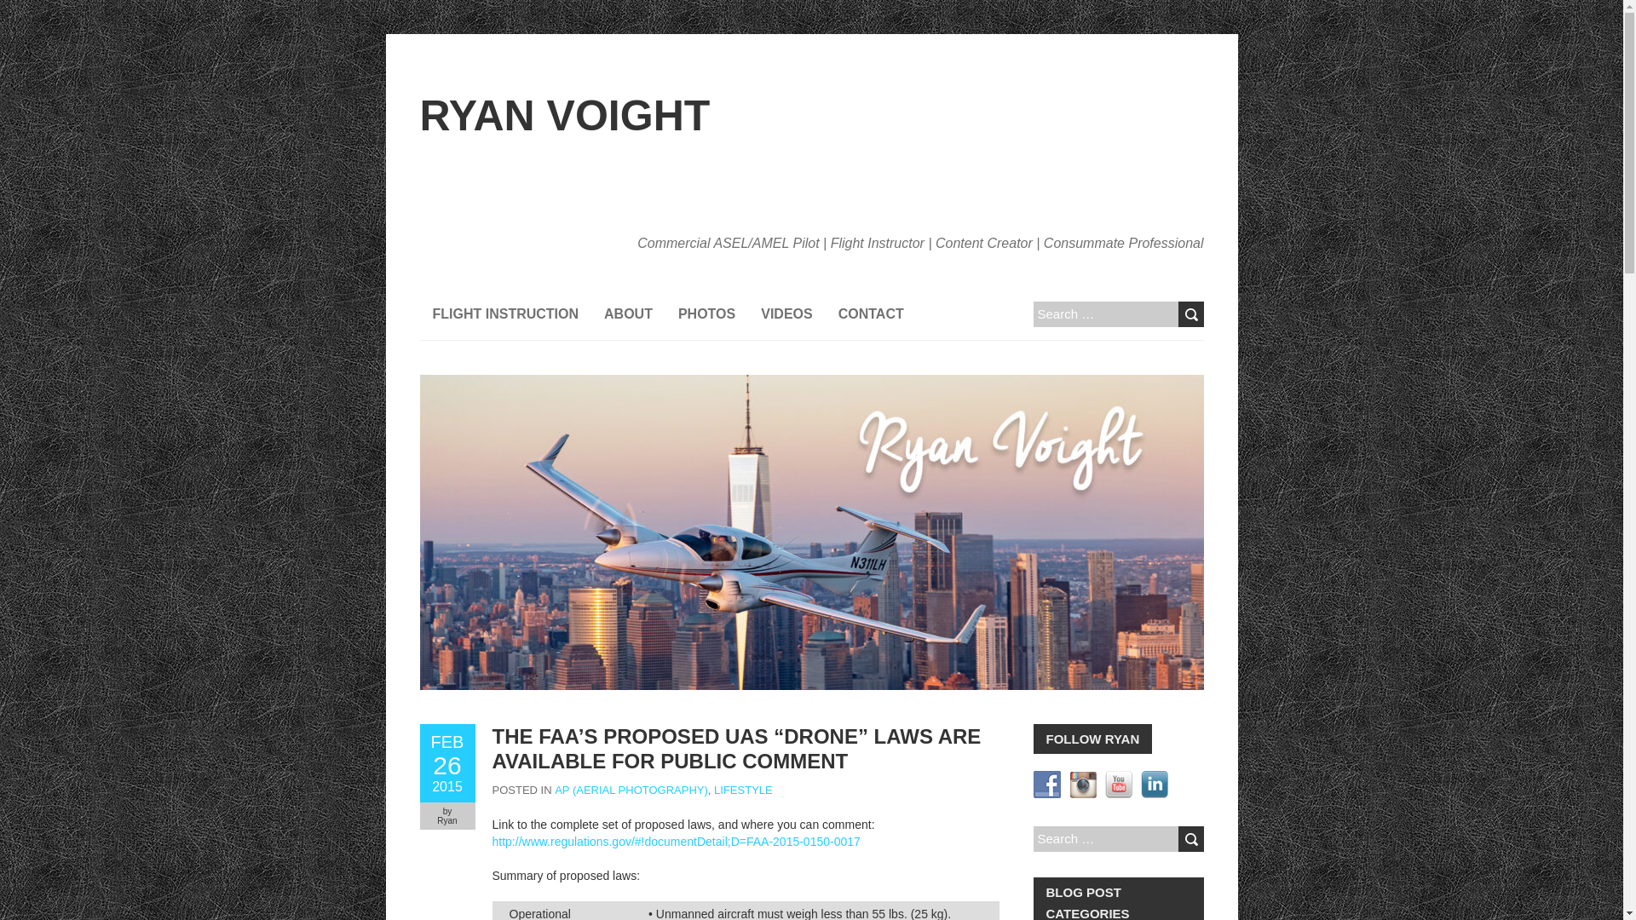 This screenshot has width=1636, height=920. Describe the element at coordinates (1190, 838) in the screenshot. I see `Search` at that location.